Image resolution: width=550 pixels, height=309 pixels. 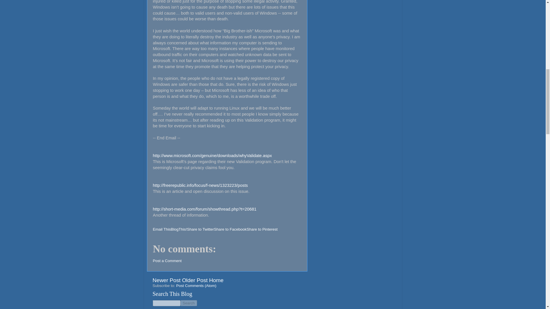 I want to click on Home, so click(x=216, y=280).